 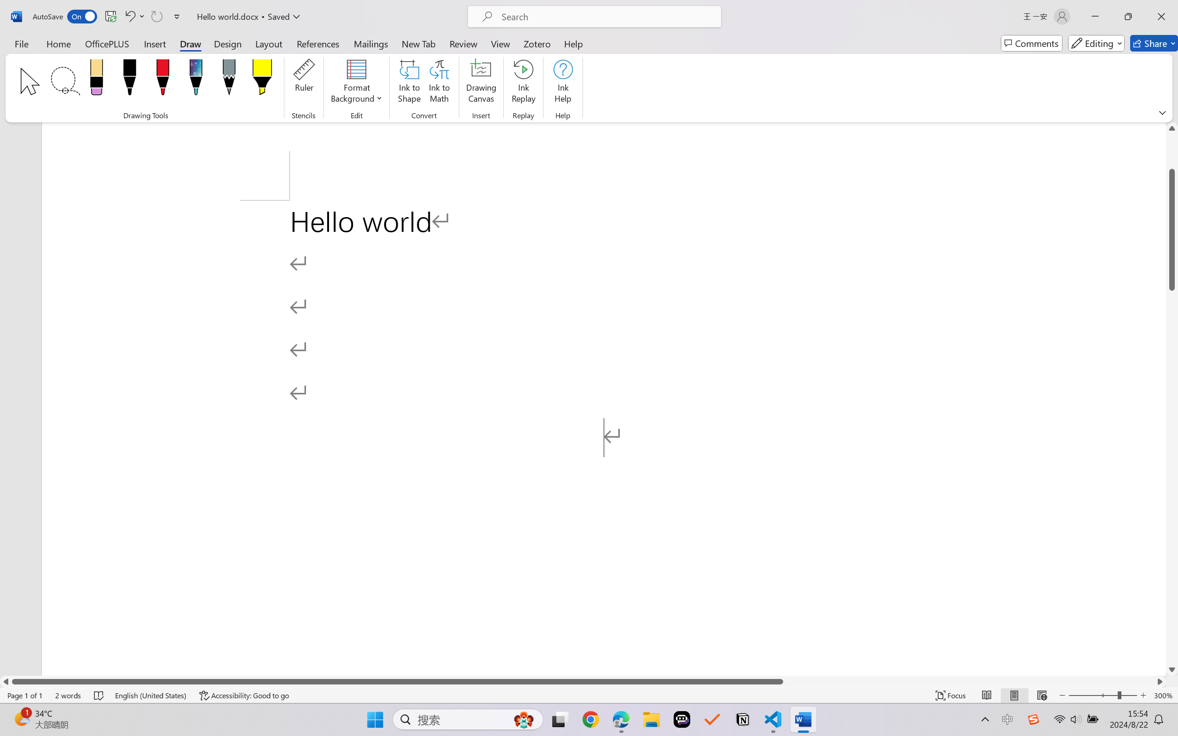 I want to click on Zoom 300%, so click(x=1164, y=696).